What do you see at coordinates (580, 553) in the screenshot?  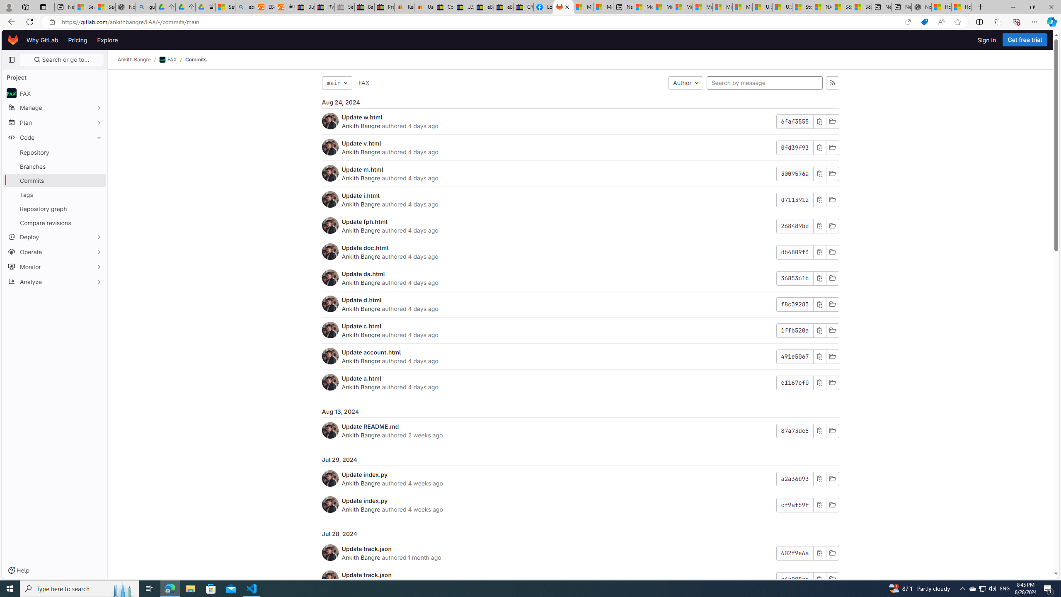 I see `Update track.jsonAnkith Bangre authored 1 month ago602f9e6a` at bounding box center [580, 553].